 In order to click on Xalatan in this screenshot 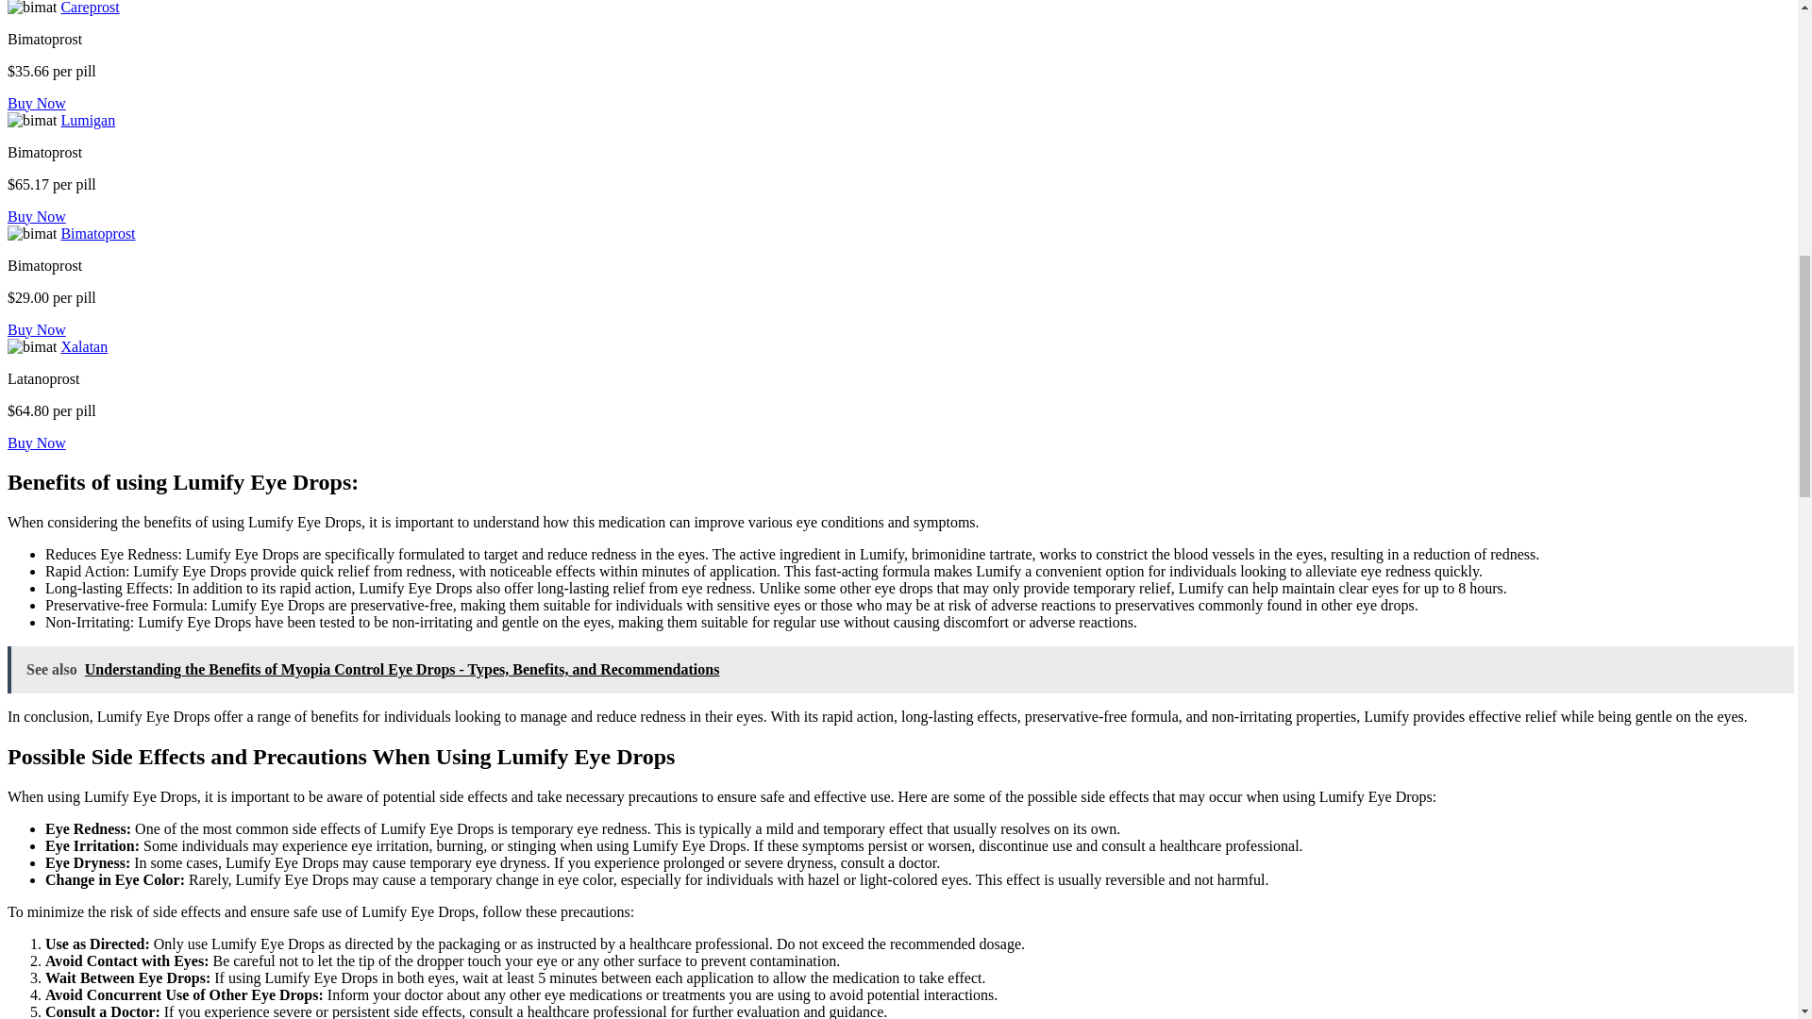, I will do `click(83, 345)`.